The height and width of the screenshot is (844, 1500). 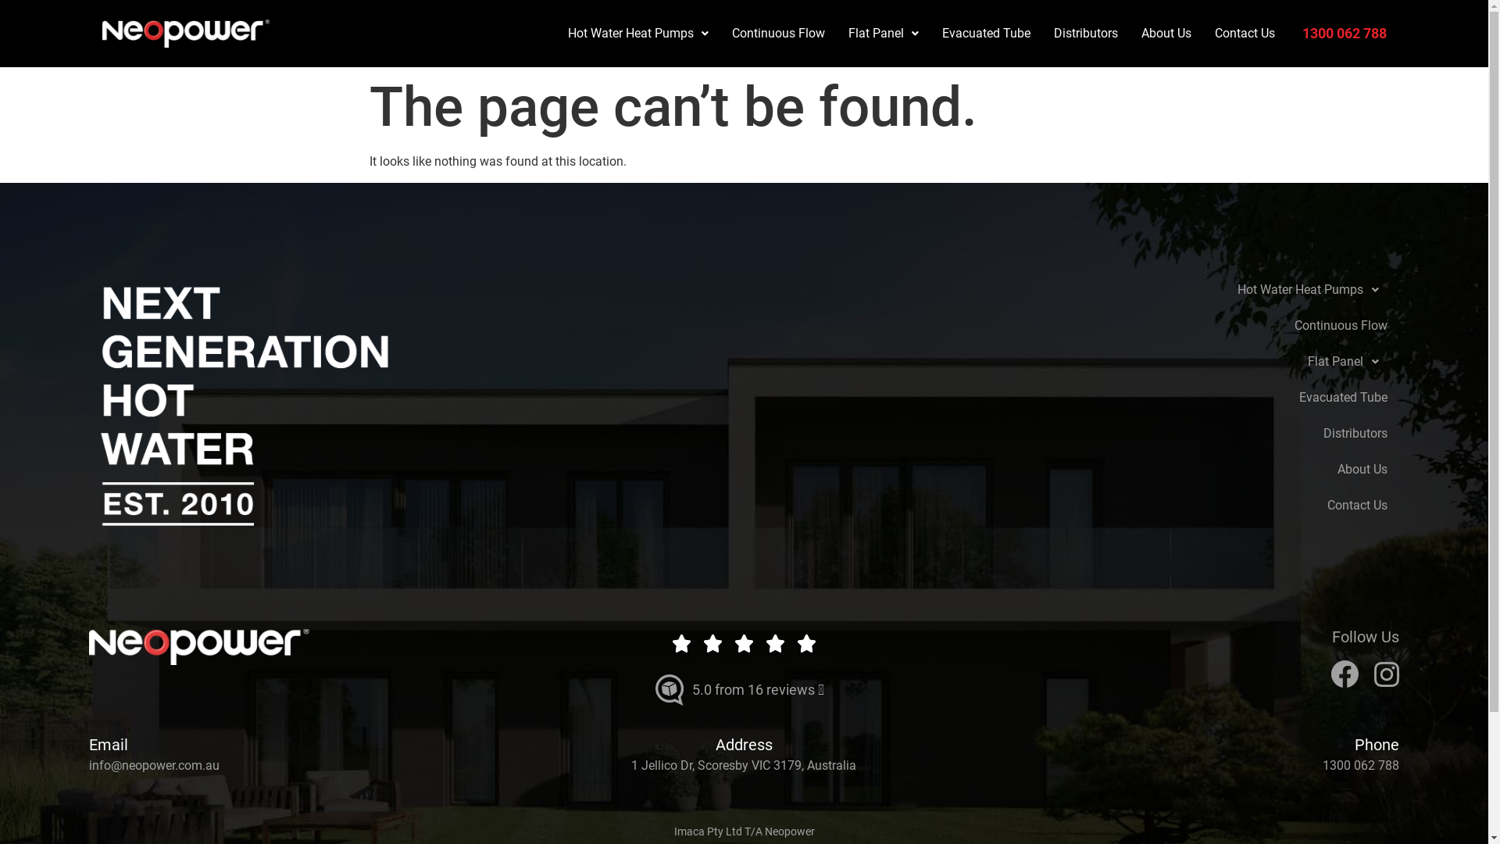 I want to click on Contact Us, so click(x=1294, y=505).